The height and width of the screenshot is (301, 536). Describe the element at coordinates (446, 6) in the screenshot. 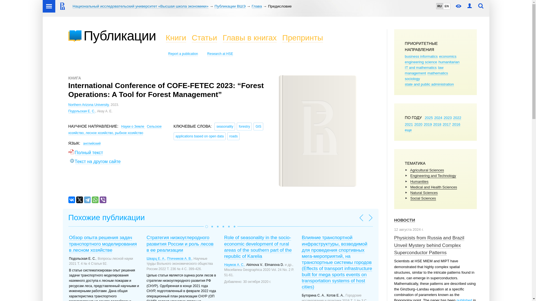

I see `EN` at that location.